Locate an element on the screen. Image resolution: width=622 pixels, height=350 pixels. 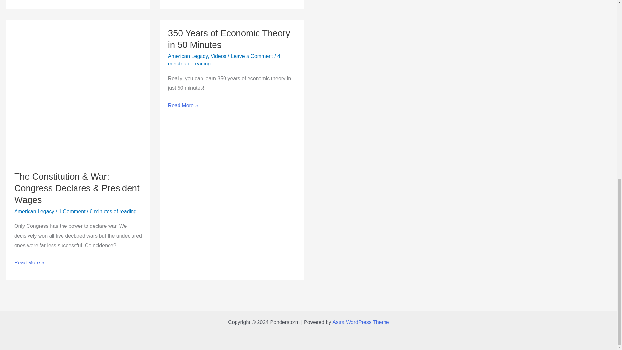
American Legacy is located at coordinates (188, 56).